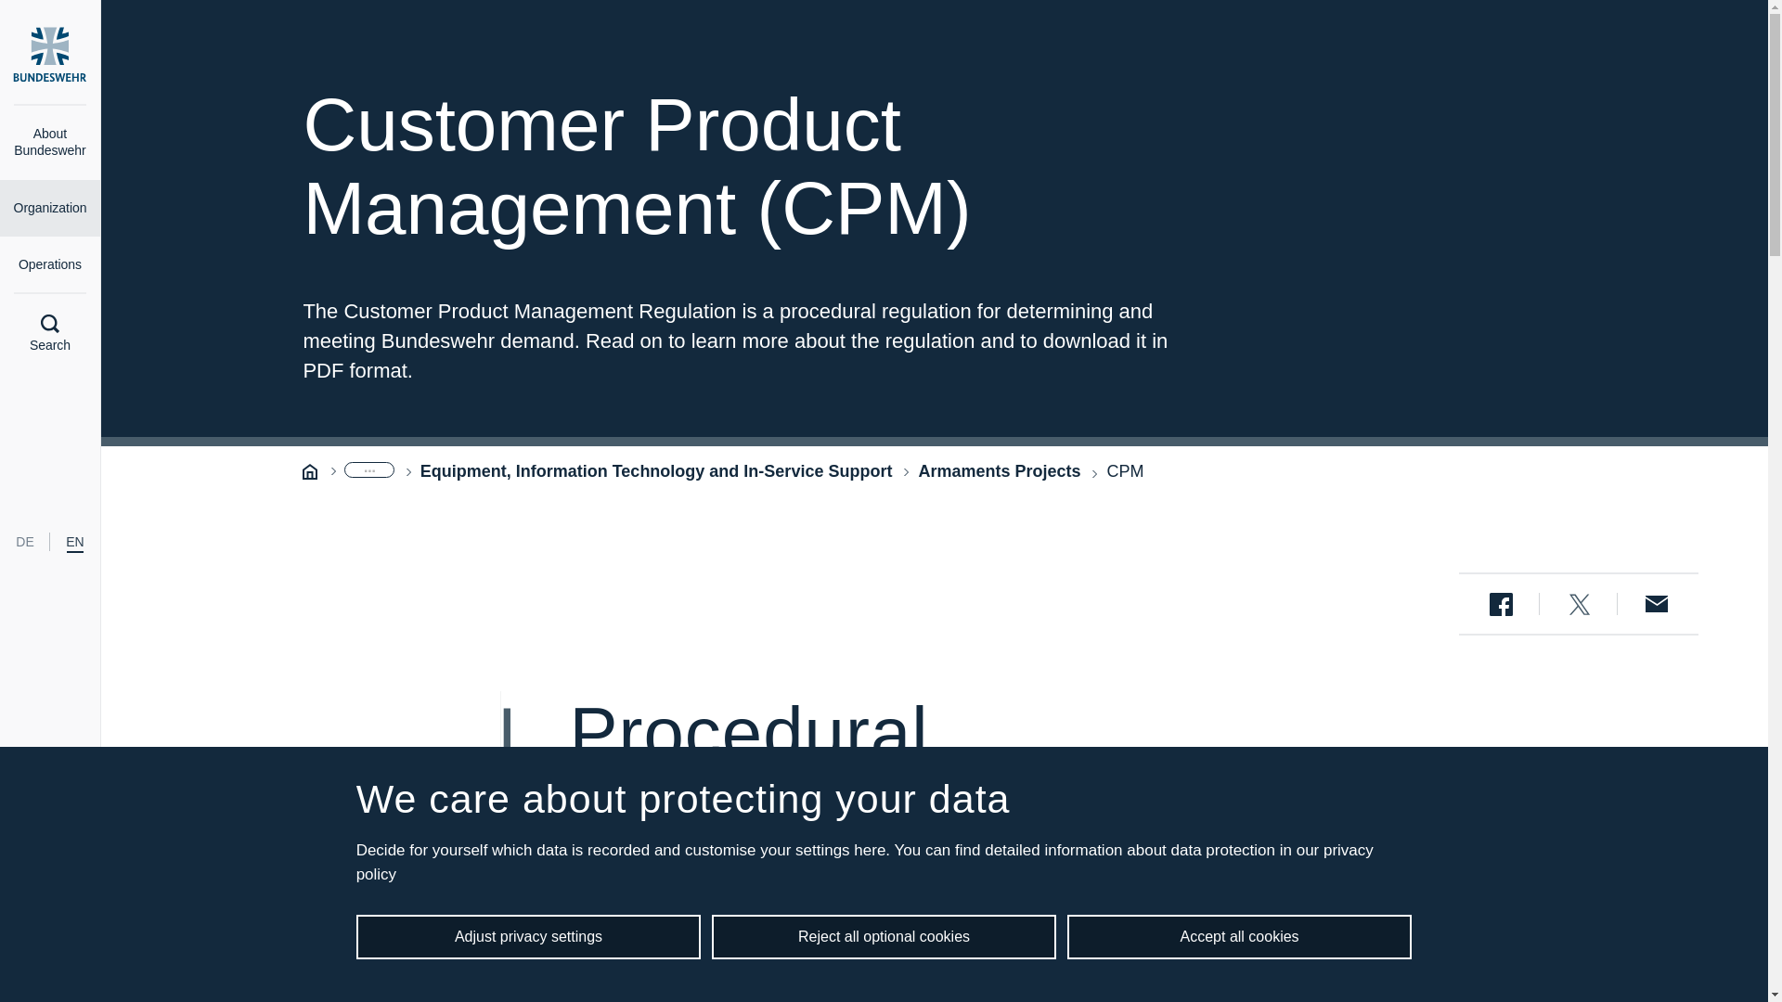  Describe the element at coordinates (50, 208) in the screenshot. I see `Organization` at that location.